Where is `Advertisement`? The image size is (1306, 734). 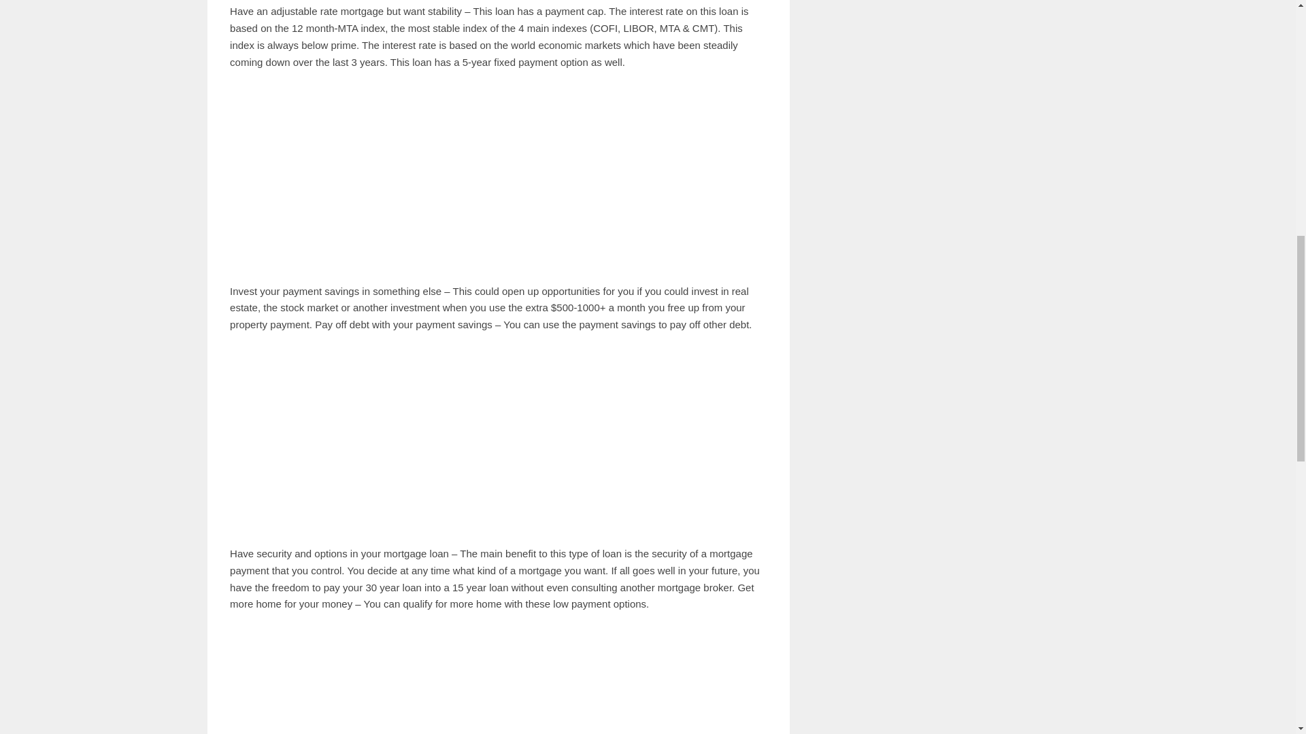
Advertisement is located at coordinates (498, 679).